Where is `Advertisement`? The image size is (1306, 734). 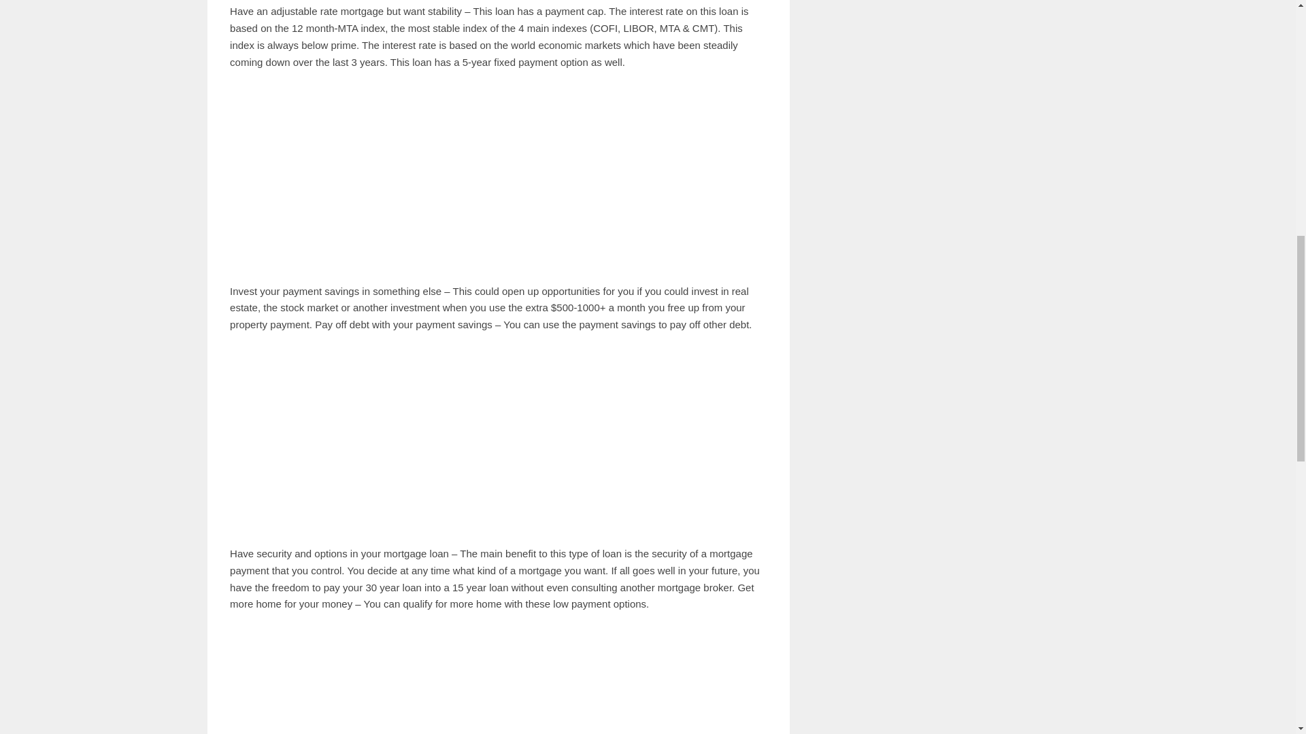
Advertisement is located at coordinates (498, 679).